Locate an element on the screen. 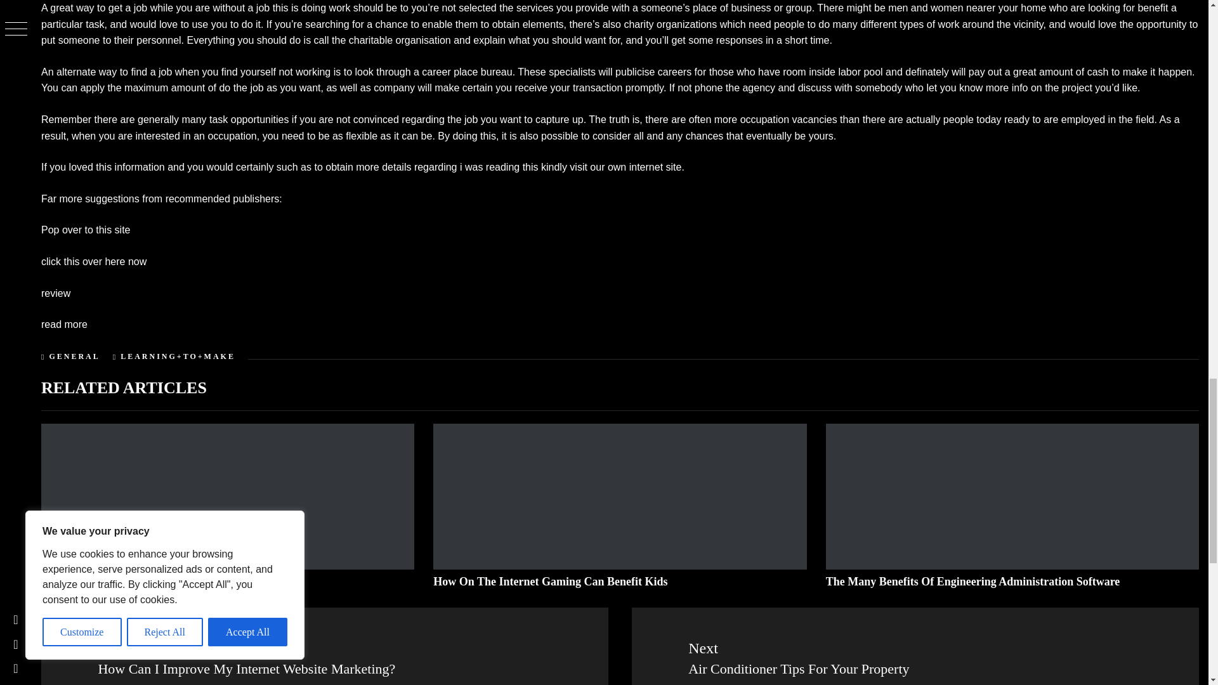 This screenshot has height=685, width=1218. i was reading this is located at coordinates (499, 167).